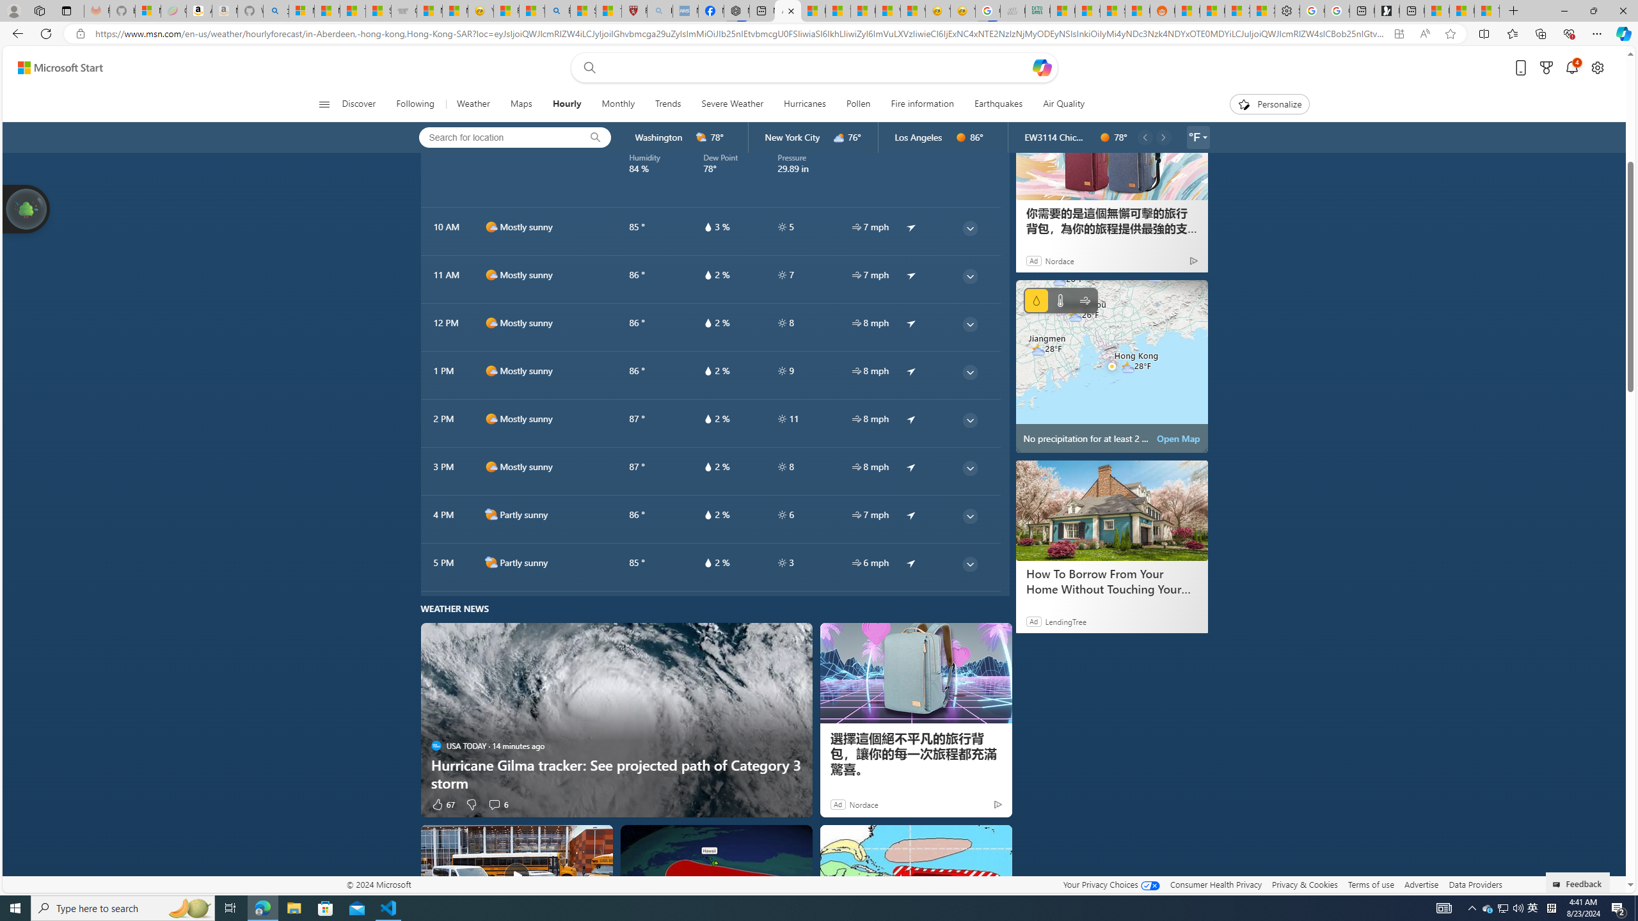 Image resolution: width=1638 pixels, height=921 pixels. Describe the element at coordinates (1104, 138) in the screenshot. I see `d0000` at that location.